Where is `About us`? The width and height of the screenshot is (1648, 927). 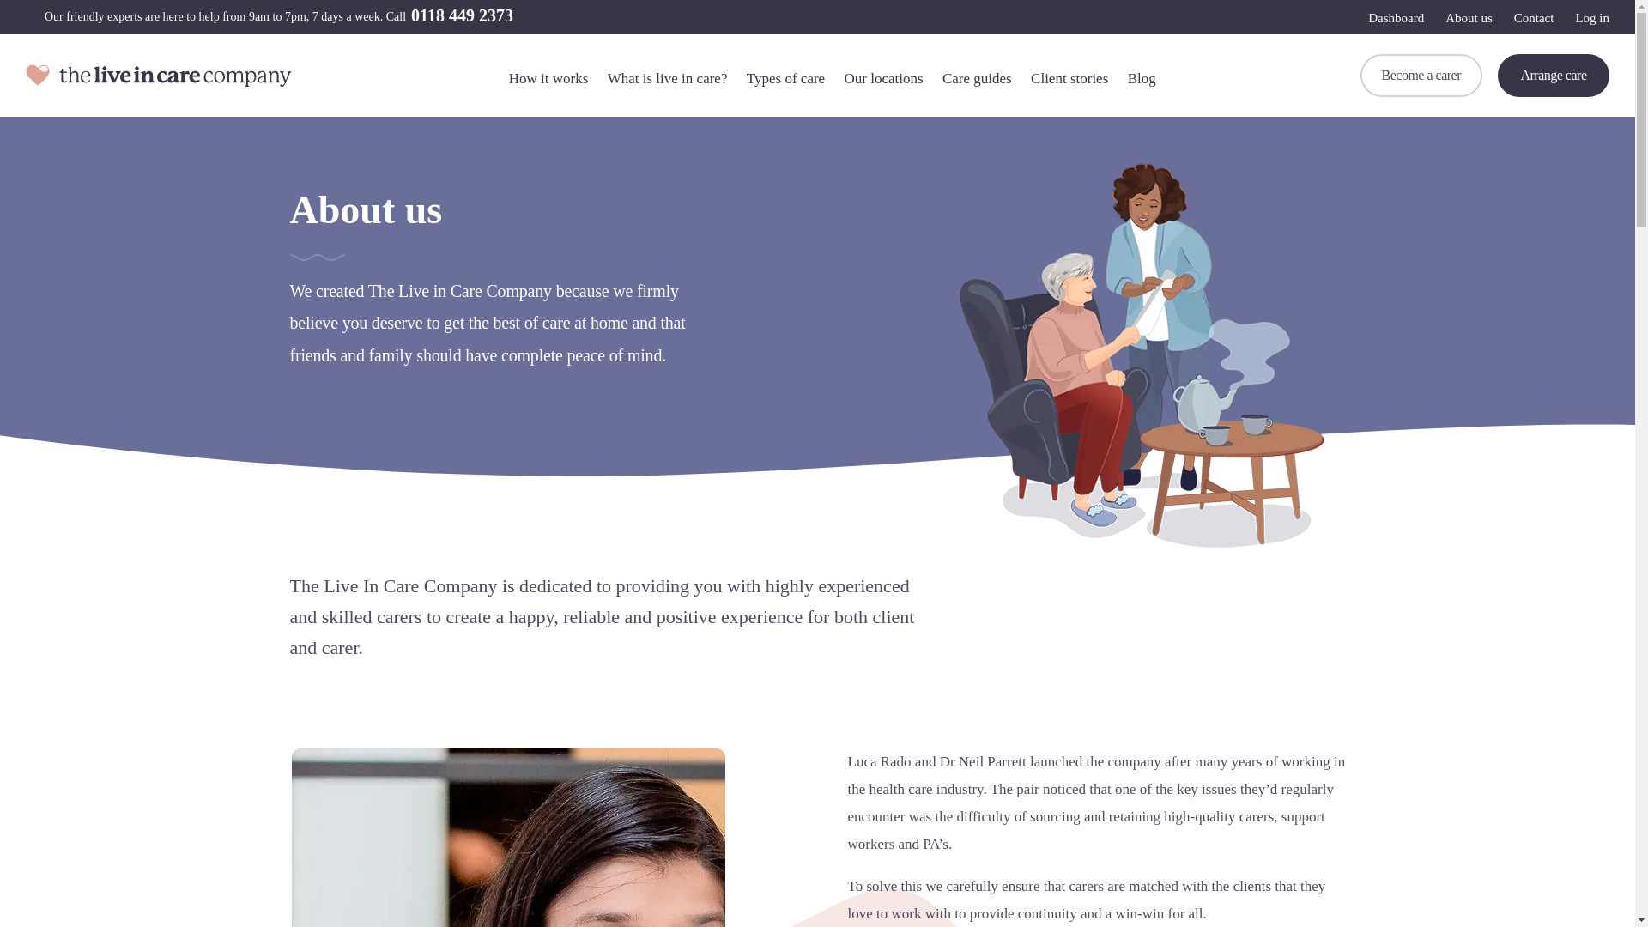 About us is located at coordinates (1469, 17).